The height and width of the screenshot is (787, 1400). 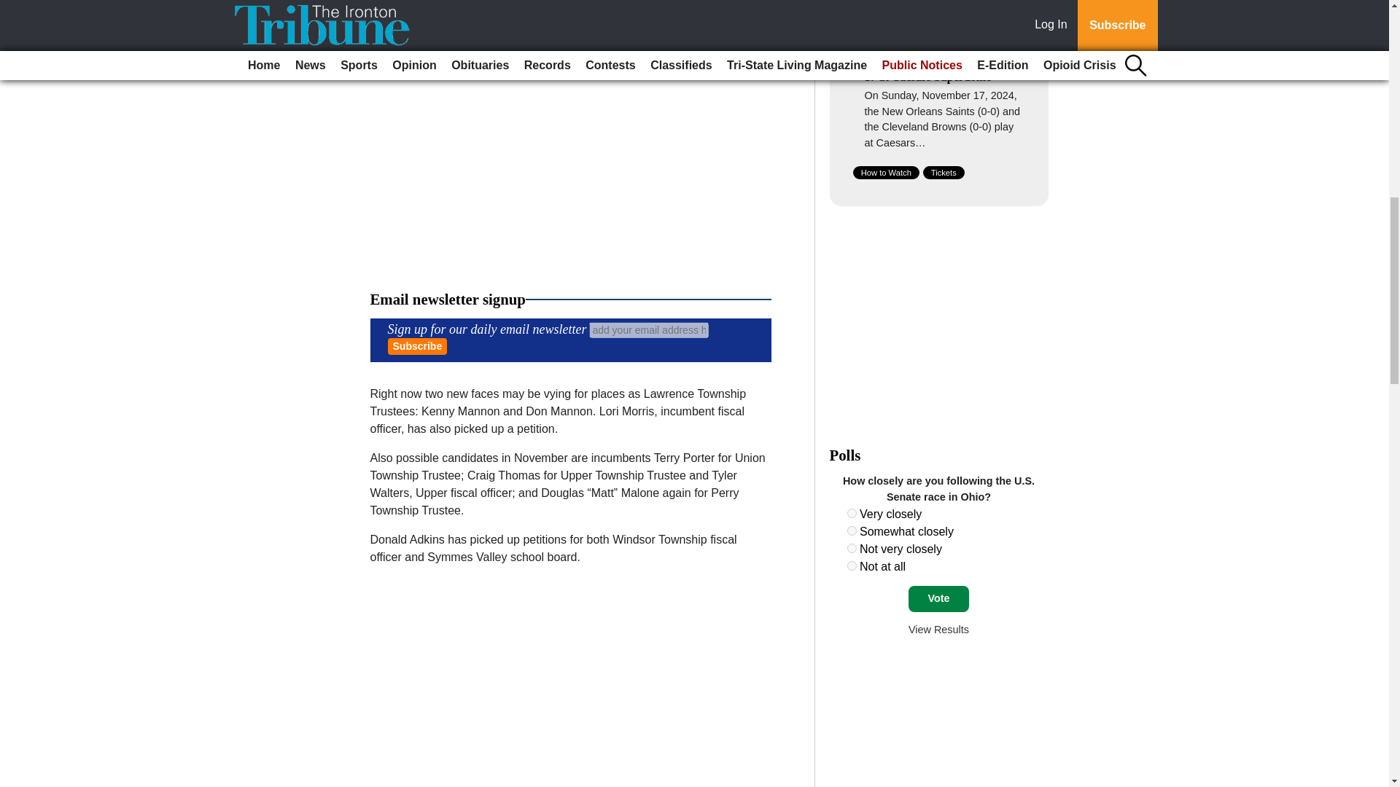 What do you see at coordinates (938, 630) in the screenshot?
I see `View Results` at bounding box center [938, 630].